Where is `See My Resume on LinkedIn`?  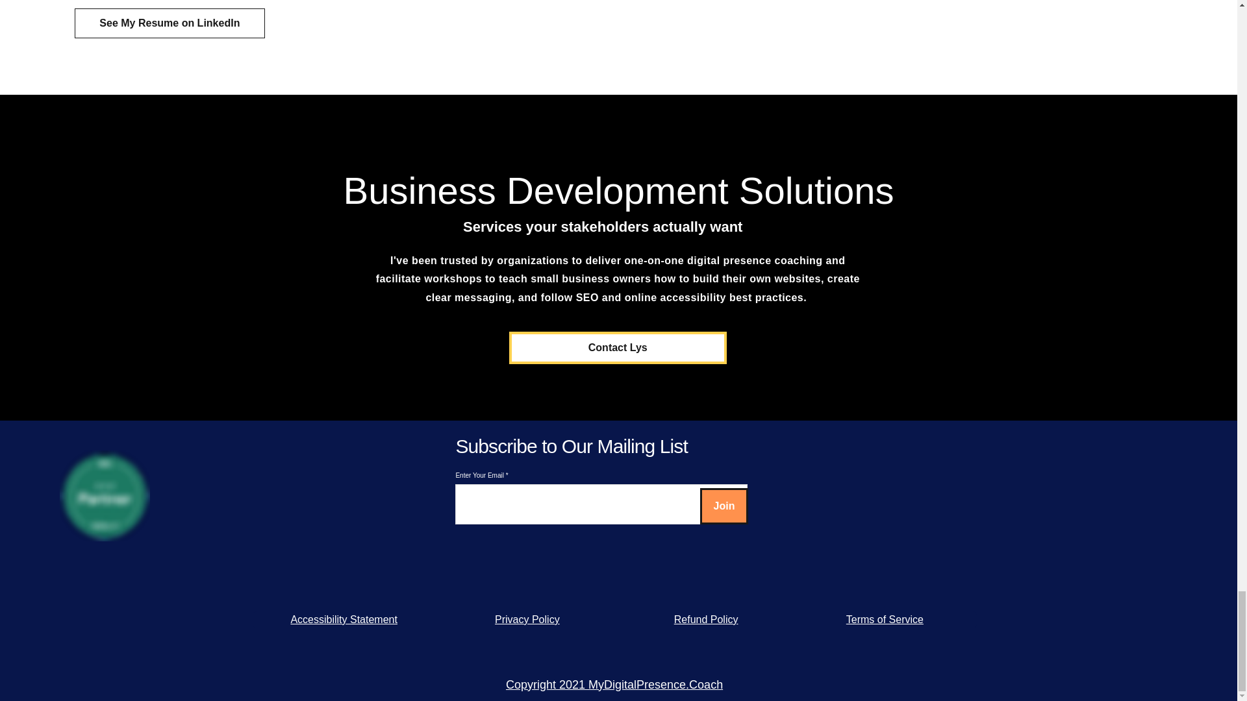
See My Resume on LinkedIn is located at coordinates (170, 23).